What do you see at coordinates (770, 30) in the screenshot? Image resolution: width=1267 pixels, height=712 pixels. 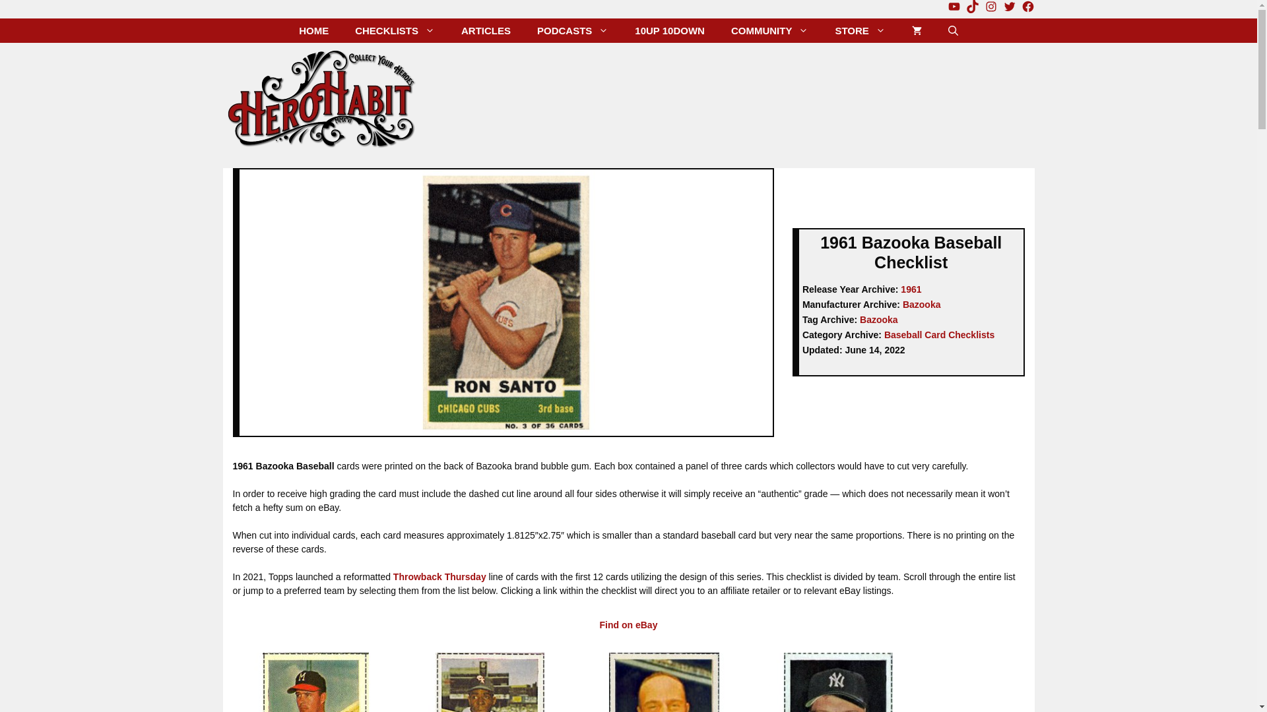 I see `COMMUNITY` at bounding box center [770, 30].